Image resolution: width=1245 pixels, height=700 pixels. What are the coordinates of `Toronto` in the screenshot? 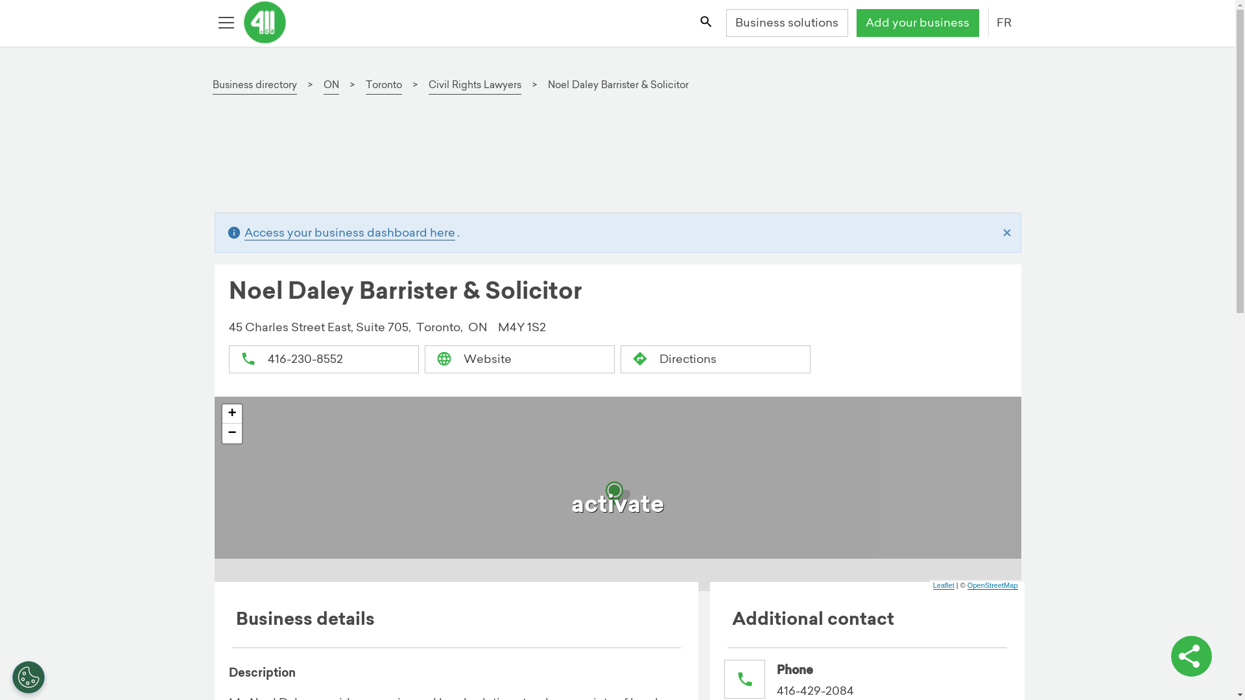 It's located at (384, 86).